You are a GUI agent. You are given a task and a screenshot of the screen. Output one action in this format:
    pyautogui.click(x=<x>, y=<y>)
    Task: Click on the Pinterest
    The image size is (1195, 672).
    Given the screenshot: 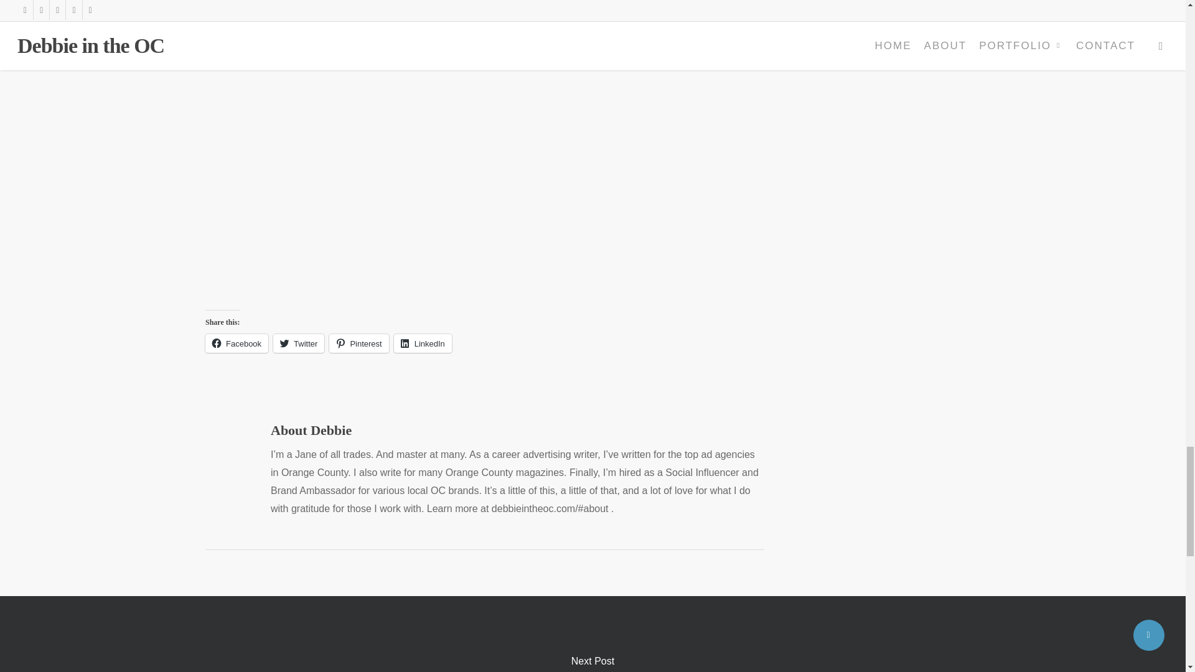 What is the action you would take?
    pyautogui.click(x=358, y=343)
    